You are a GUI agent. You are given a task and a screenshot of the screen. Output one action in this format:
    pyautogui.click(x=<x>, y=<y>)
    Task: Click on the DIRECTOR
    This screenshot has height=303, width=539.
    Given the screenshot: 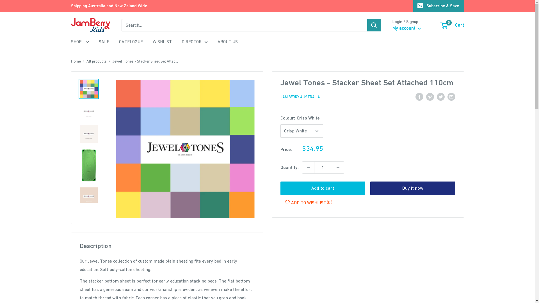 What is the action you would take?
    pyautogui.click(x=194, y=42)
    